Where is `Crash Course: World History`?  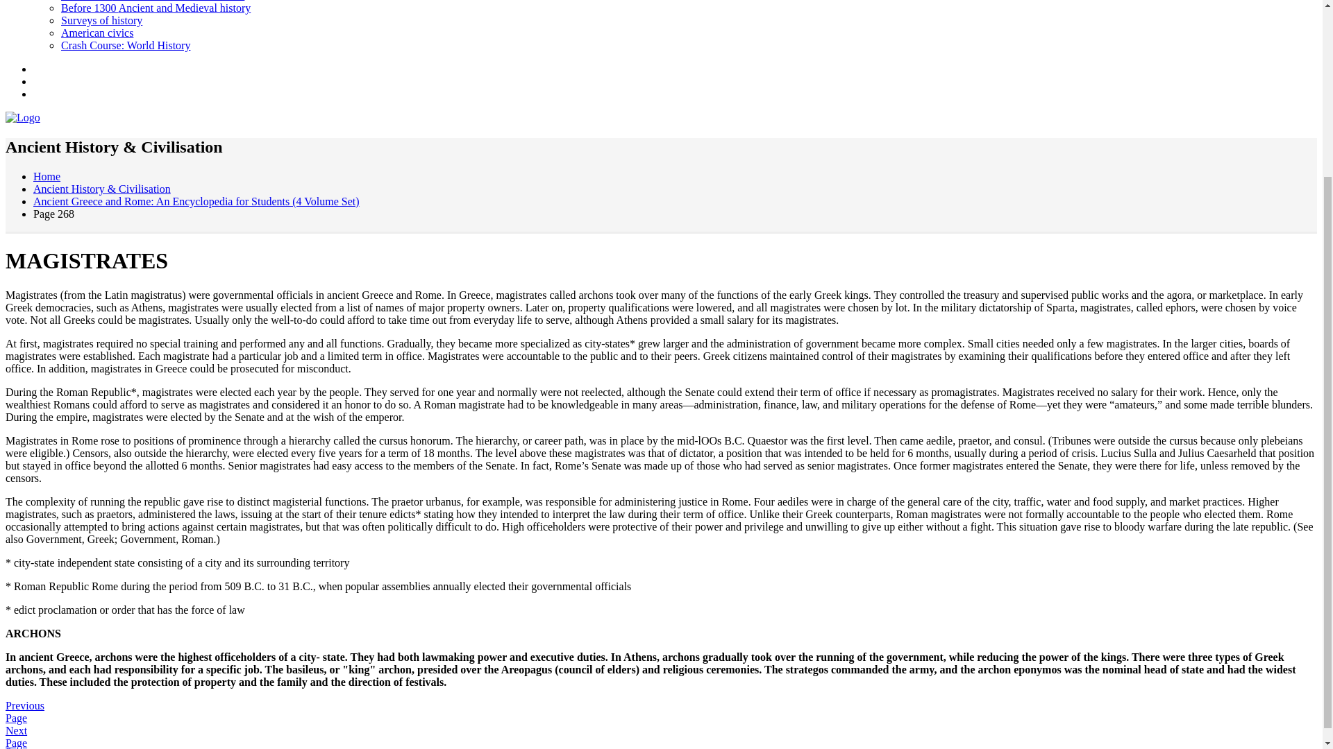 Crash Course: World History is located at coordinates (126, 46).